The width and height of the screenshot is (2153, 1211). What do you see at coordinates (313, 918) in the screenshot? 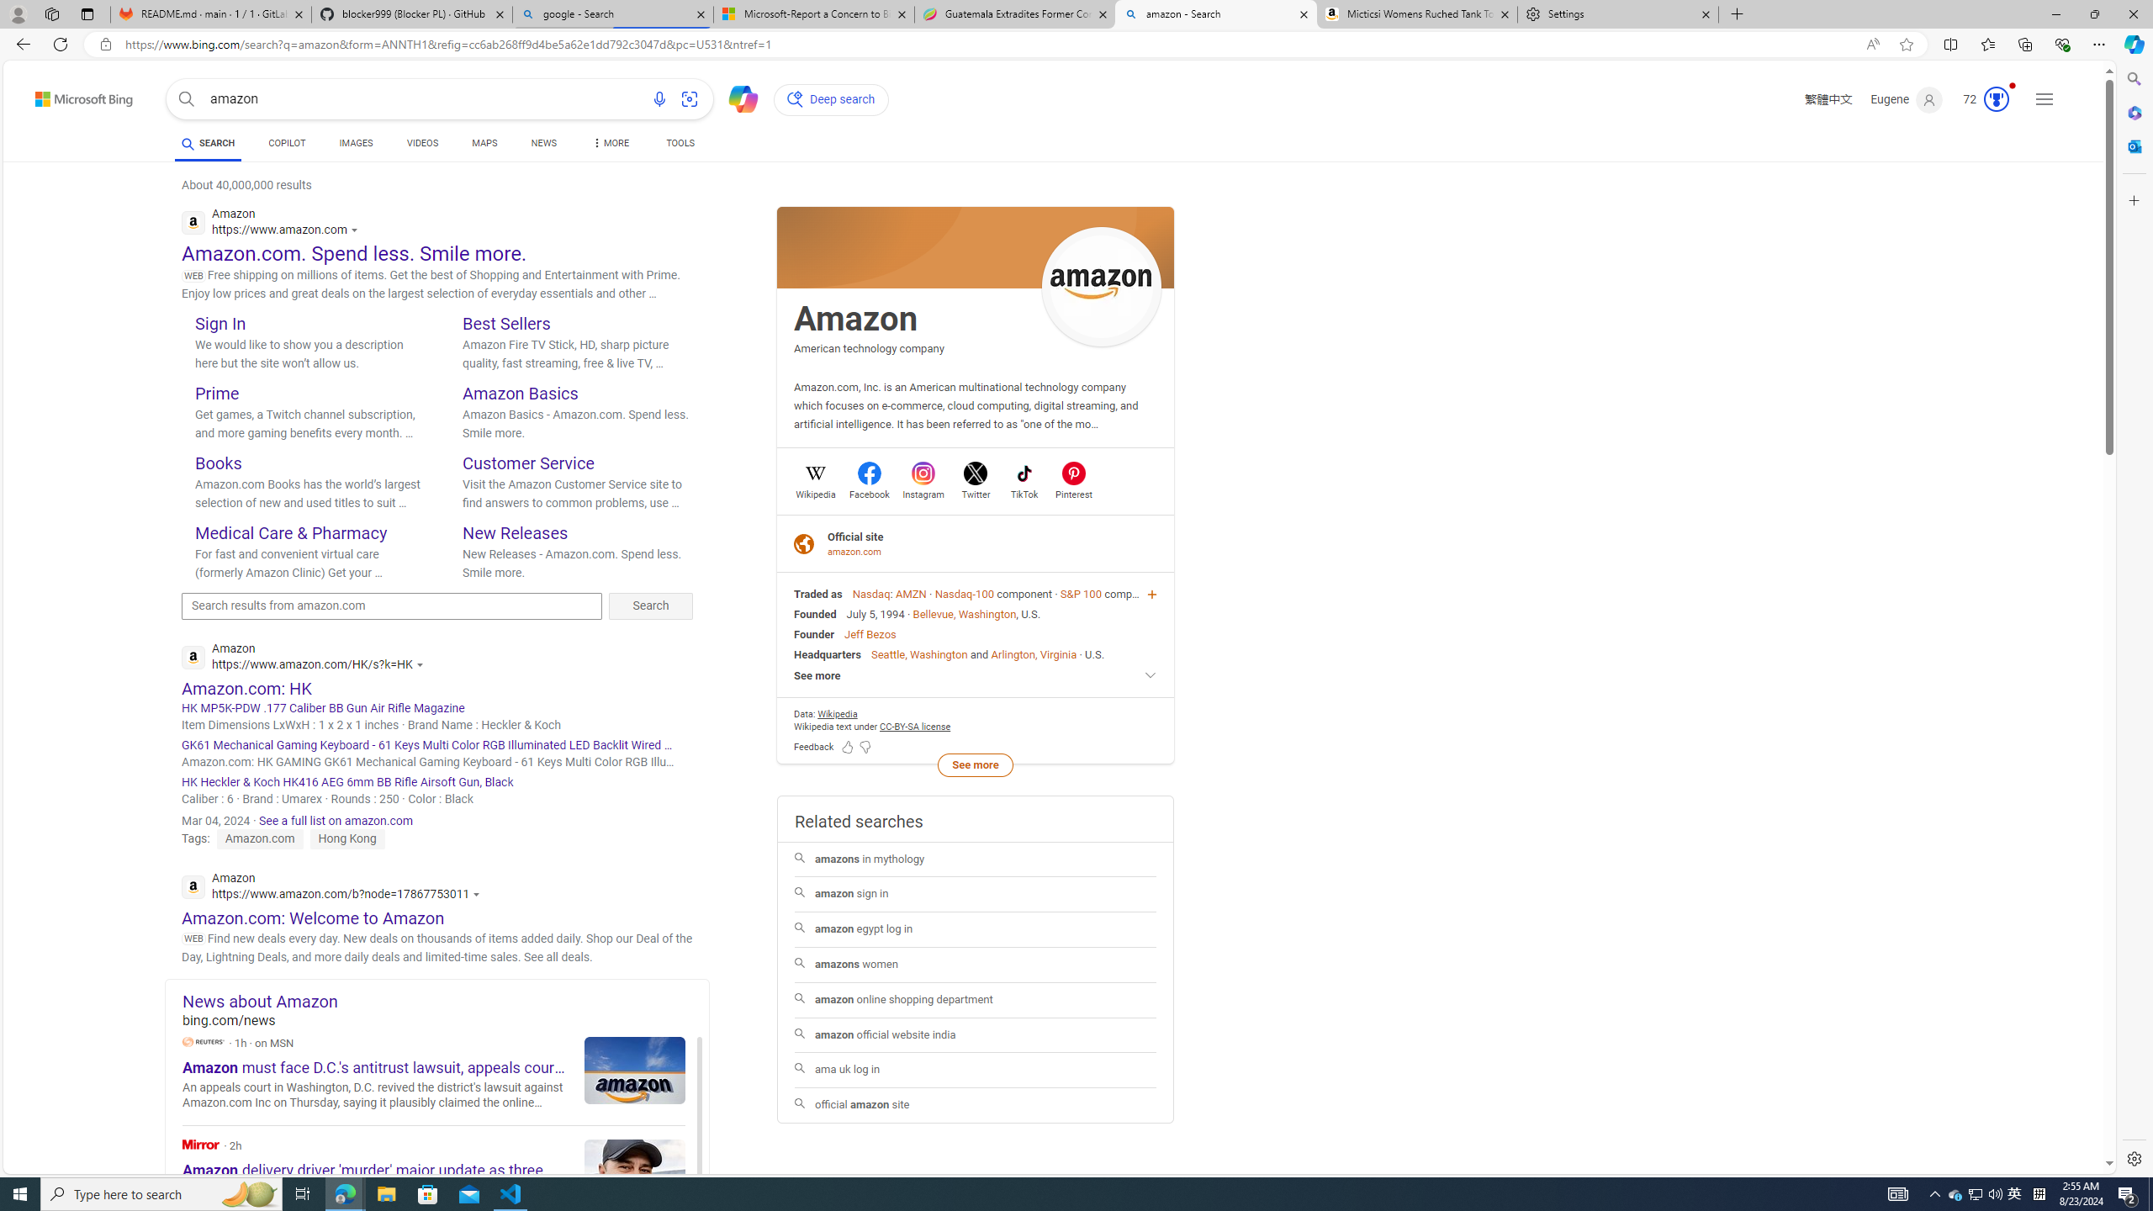
I see `Amazon.com: Welcome to Amazon` at bounding box center [313, 918].